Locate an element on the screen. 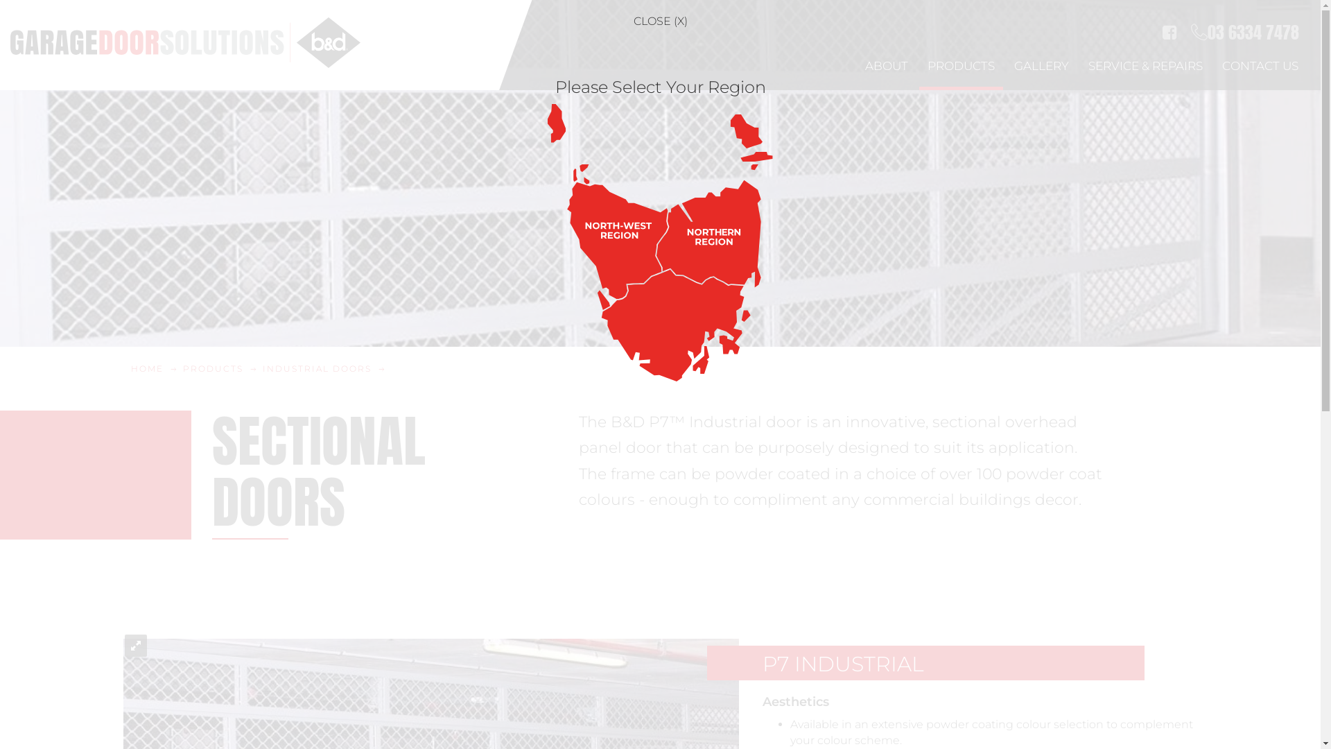  SERVICE & REPAIRS is located at coordinates (1145, 66).